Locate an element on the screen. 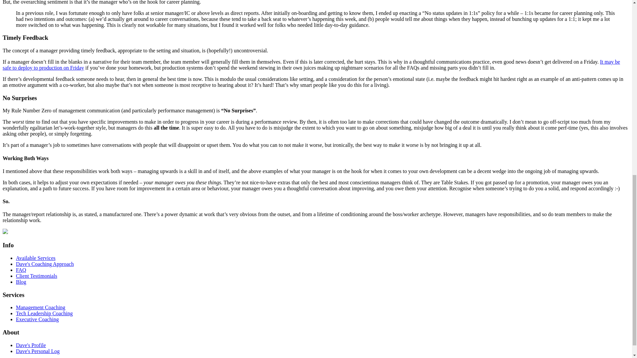  Management Coaching is located at coordinates (40, 308).